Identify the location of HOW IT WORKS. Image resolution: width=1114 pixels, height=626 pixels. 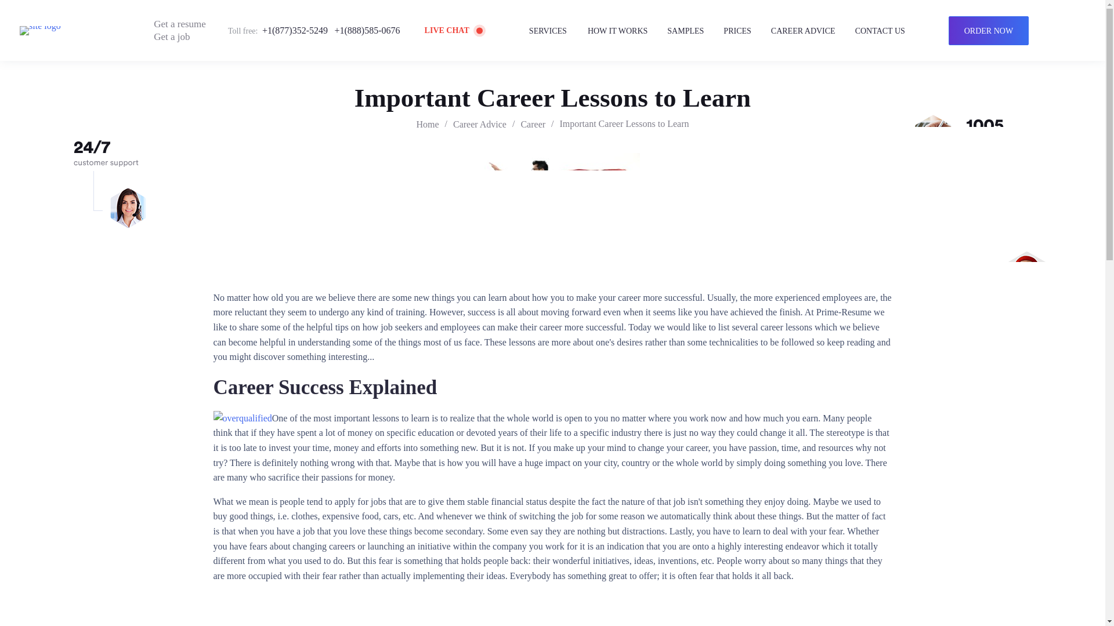
(617, 31).